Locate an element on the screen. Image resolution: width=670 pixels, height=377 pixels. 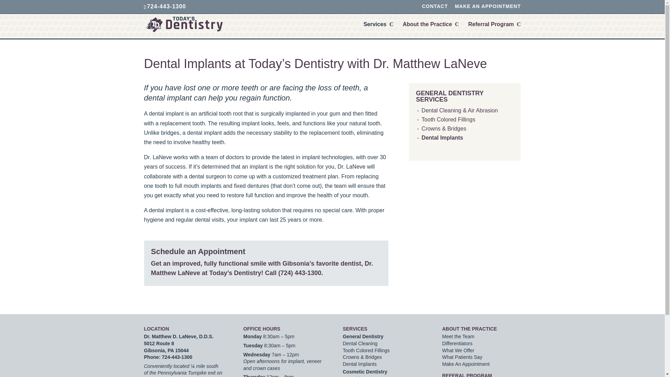
MAKE AN APPOINTMENT is located at coordinates (487, 8).